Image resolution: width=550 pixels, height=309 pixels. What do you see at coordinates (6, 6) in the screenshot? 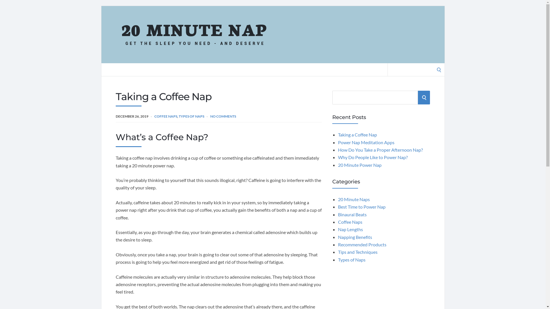
I see `Search` at bounding box center [6, 6].